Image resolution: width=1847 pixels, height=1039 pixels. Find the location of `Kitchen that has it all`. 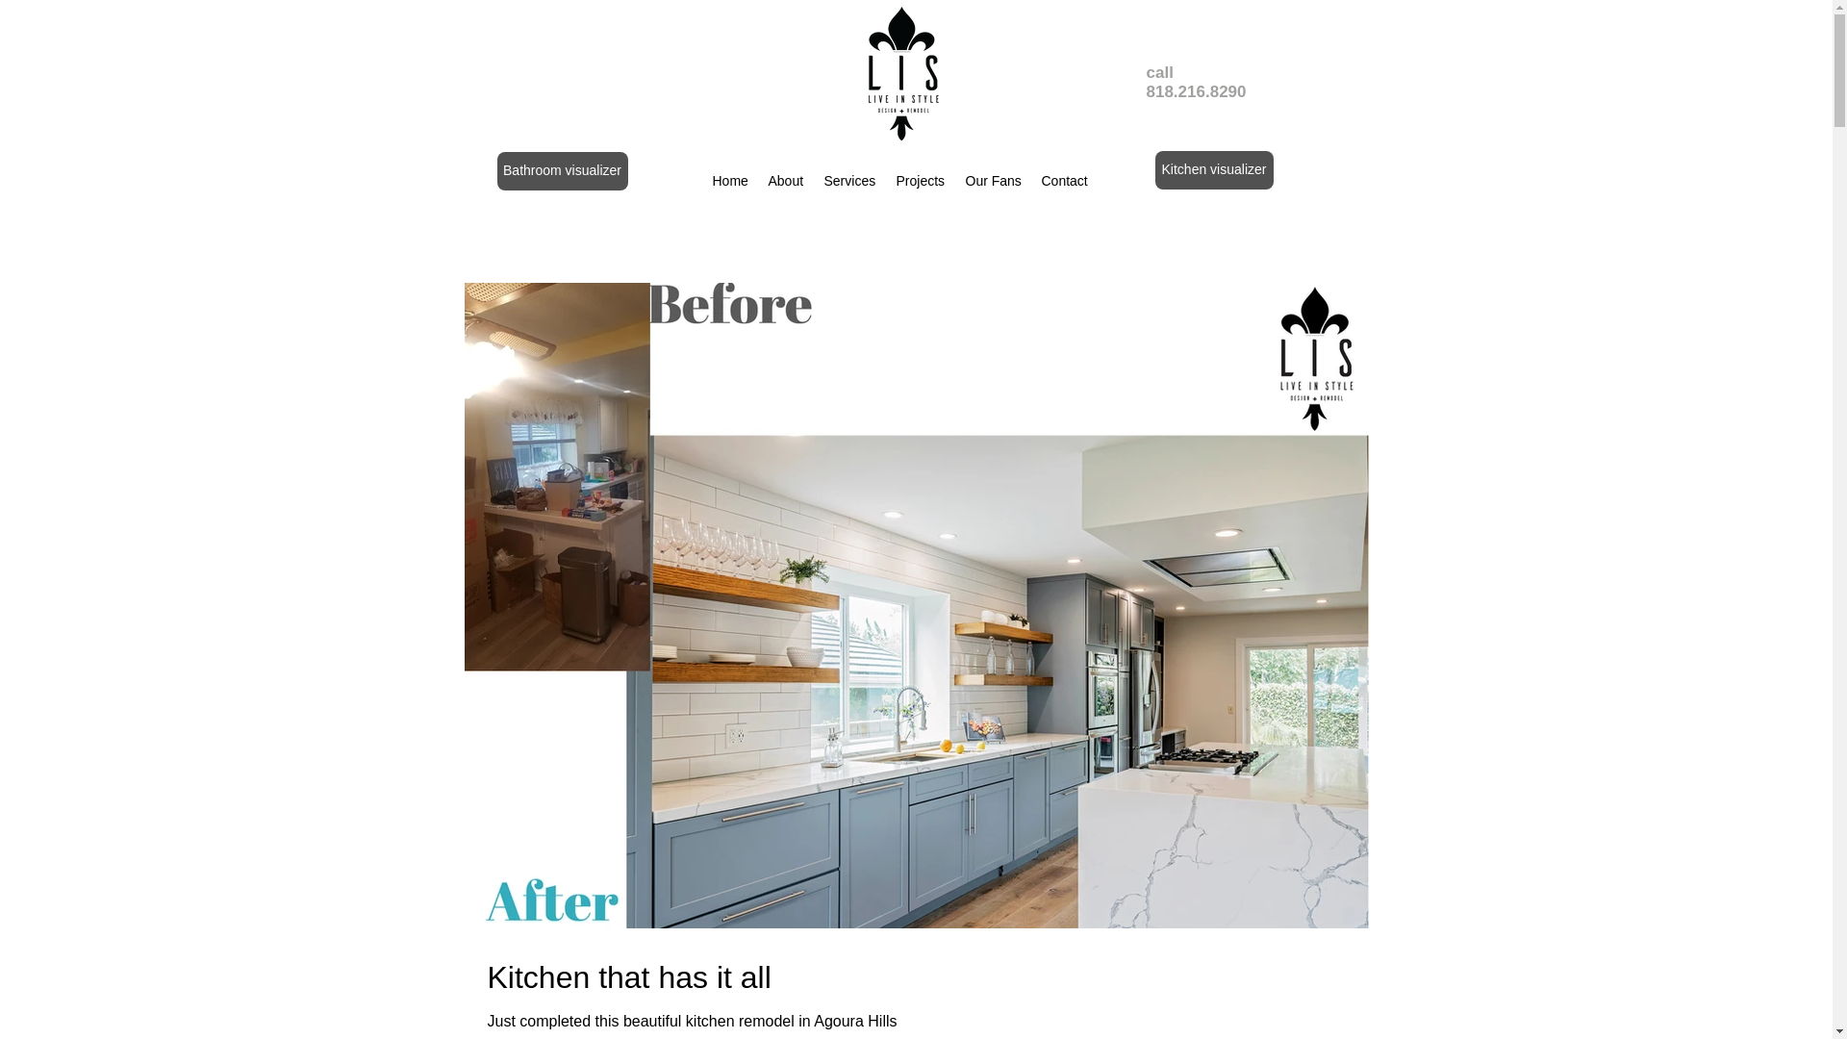

Kitchen that has it all is located at coordinates (916, 977).